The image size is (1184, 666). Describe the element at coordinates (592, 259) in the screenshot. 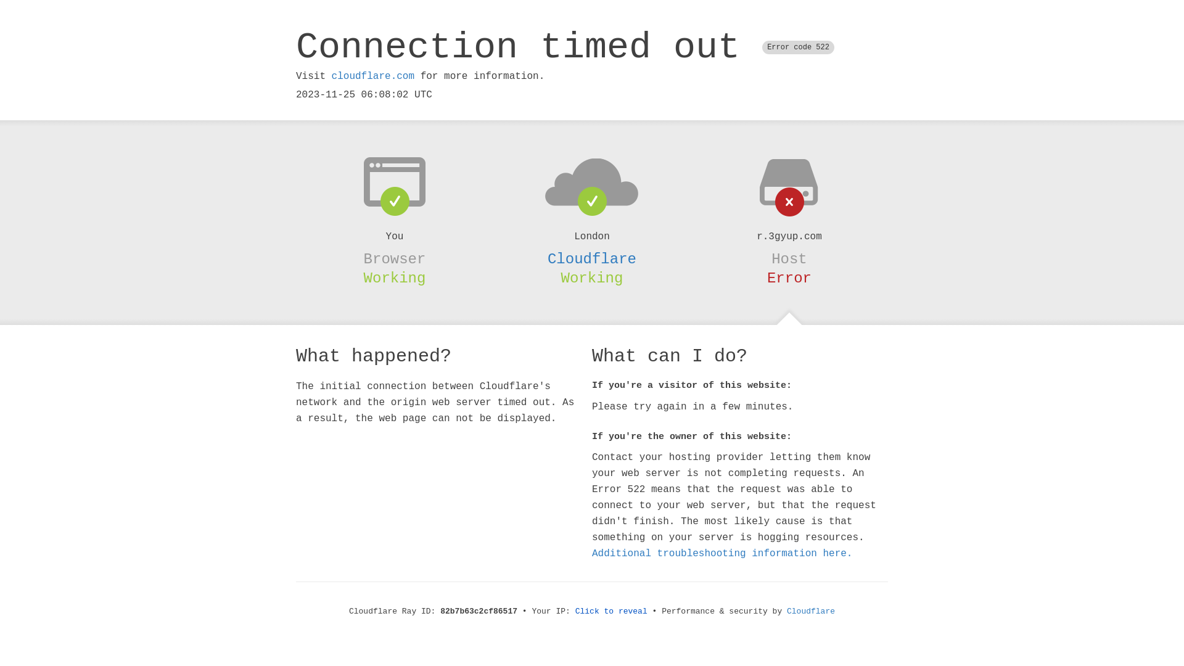

I see `Cloudflare` at that location.